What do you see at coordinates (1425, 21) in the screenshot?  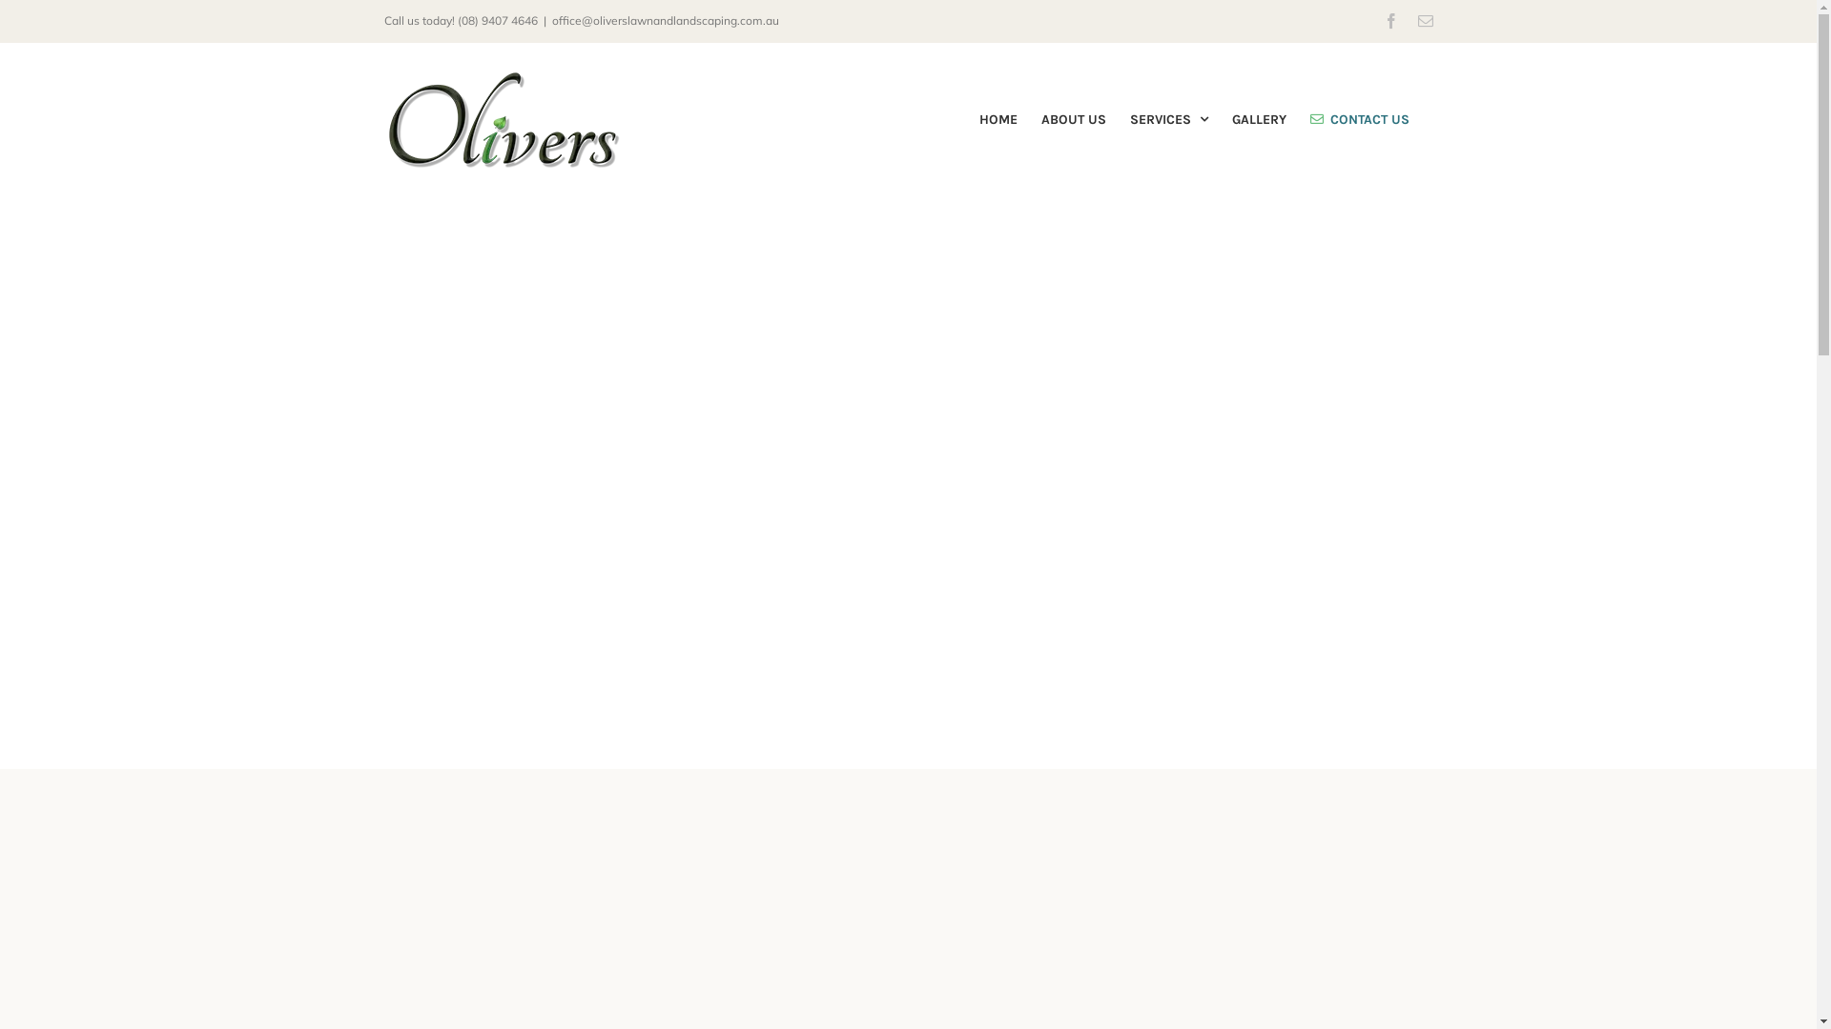 I see `Email` at bounding box center [1425, 21].